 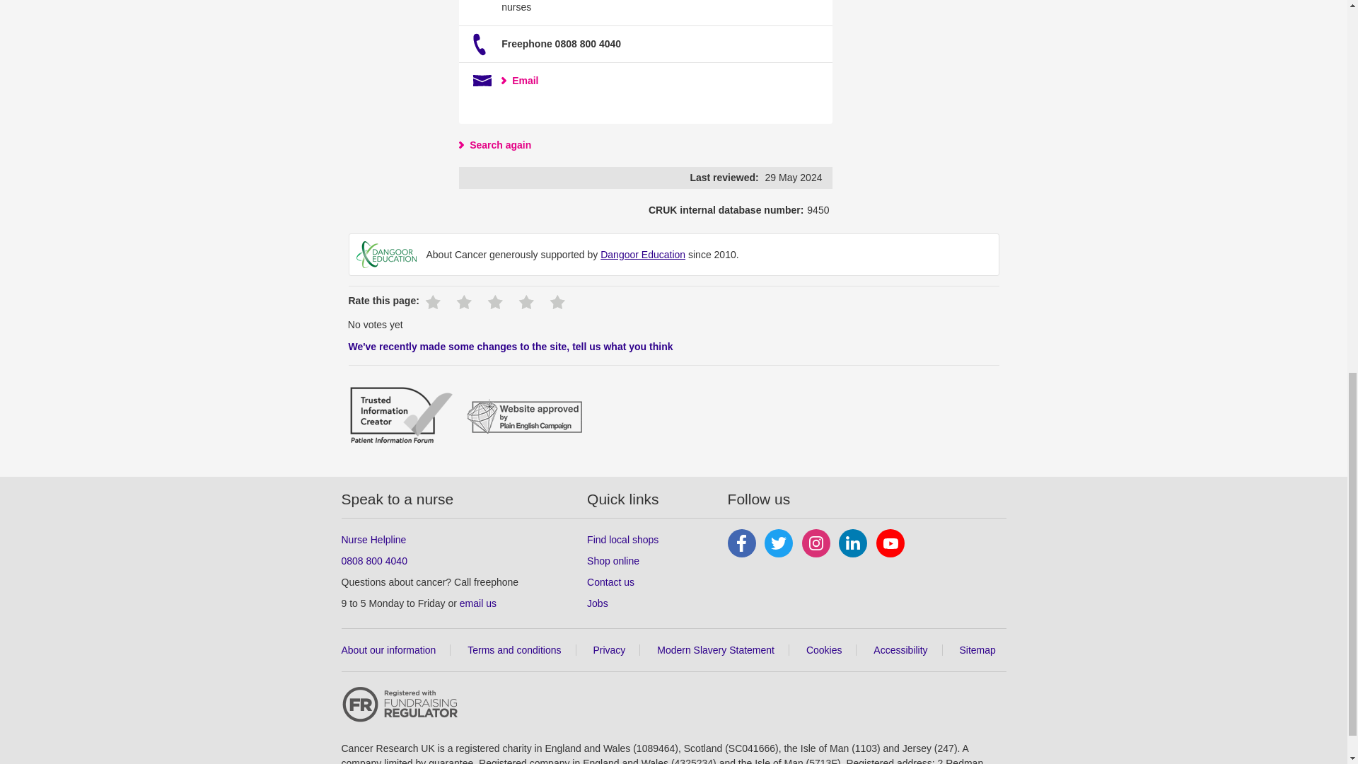 What do you see at coordinates (386, 255) in the screenshot?
I see `Dangoor Education` at bounding box center [386, 255].